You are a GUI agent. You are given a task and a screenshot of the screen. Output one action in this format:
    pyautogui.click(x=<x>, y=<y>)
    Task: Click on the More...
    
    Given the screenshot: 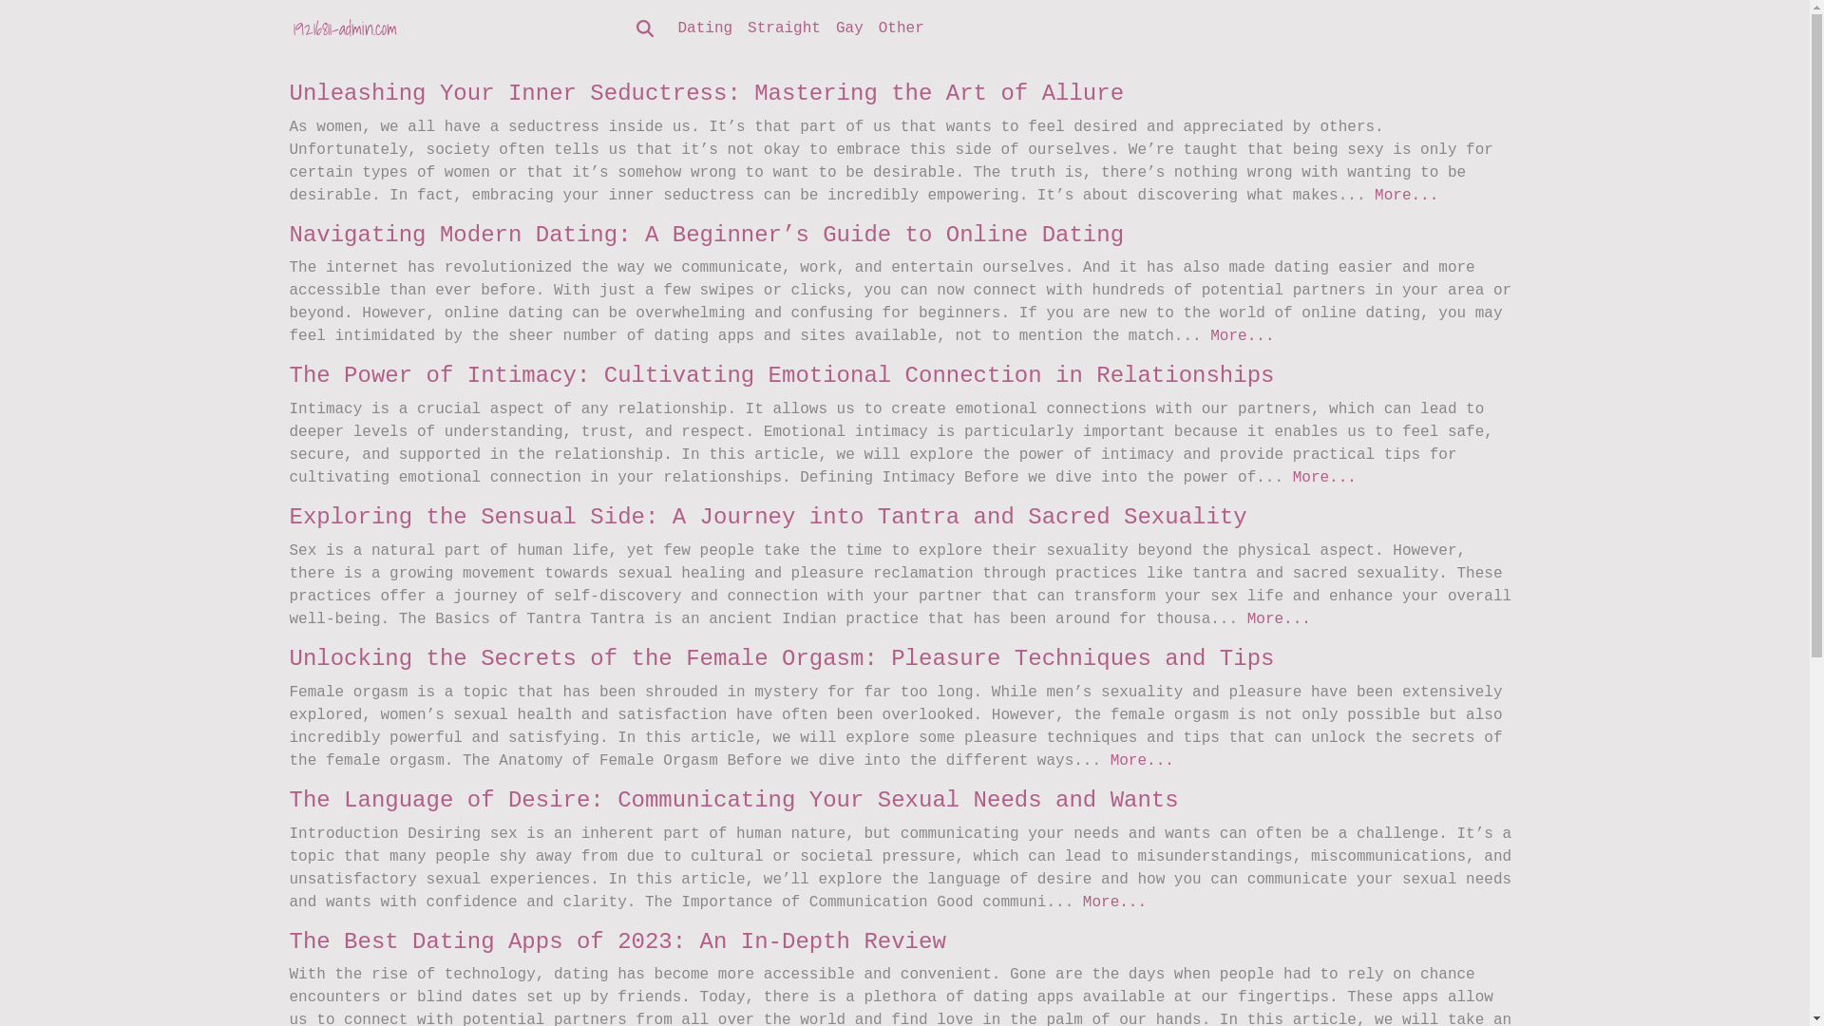 What is the action you would take?
    pyautogui.click(x=1324, y=478)
    